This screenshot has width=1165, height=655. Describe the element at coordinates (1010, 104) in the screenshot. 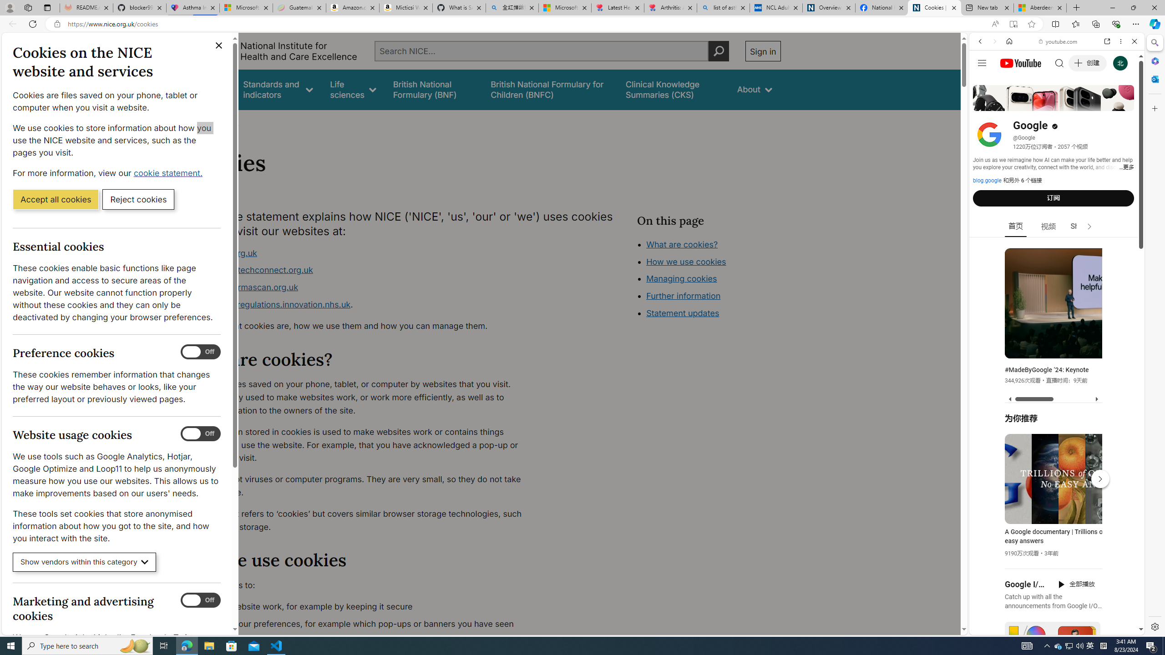

I see `Search Filter, IMAGES` at that location.